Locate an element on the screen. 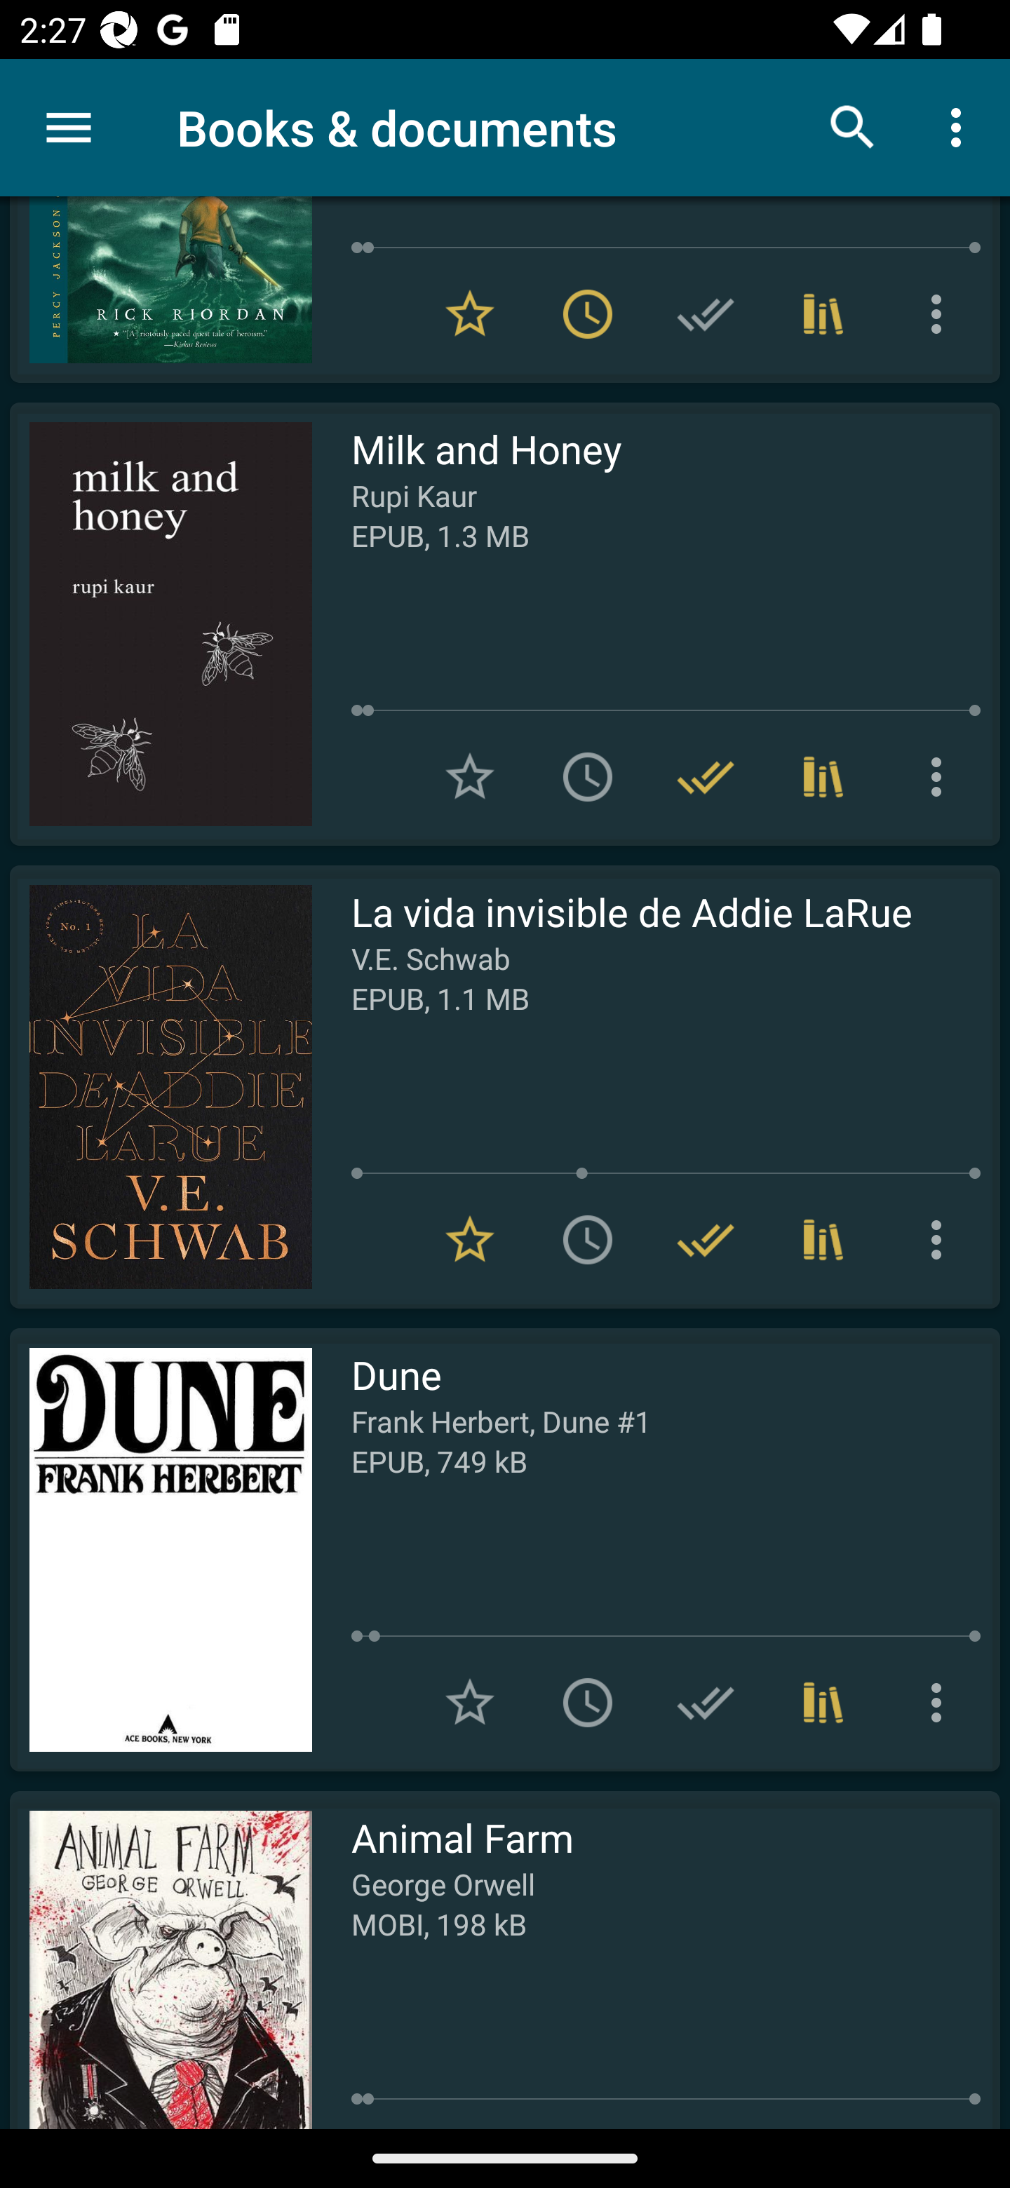 This screenshot has height=2188, width=1010. Add to To read is located at coordinates (588, 776).